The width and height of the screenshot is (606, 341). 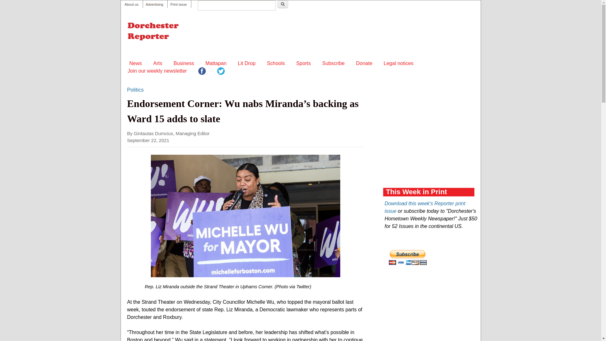 What do you see at coordinates (425, 207) in the screenshot?
I see `Download this week's Reporter print issue` at bounding box center [425, 207].